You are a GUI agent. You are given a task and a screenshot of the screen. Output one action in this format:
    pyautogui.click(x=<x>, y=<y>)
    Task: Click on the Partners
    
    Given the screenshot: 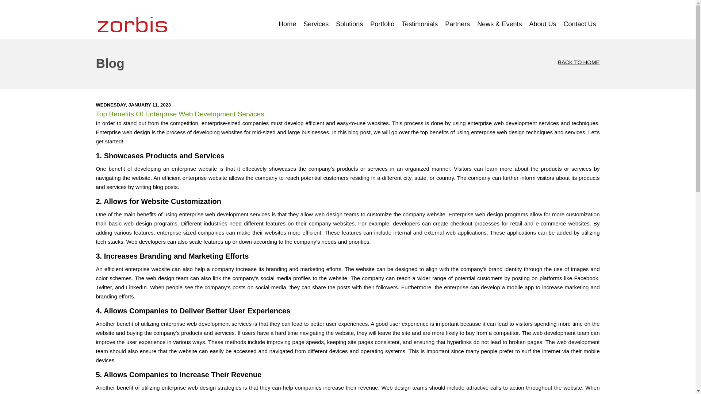 What is the action you would take?
    pyautogui.click(x=457, y=24)
    